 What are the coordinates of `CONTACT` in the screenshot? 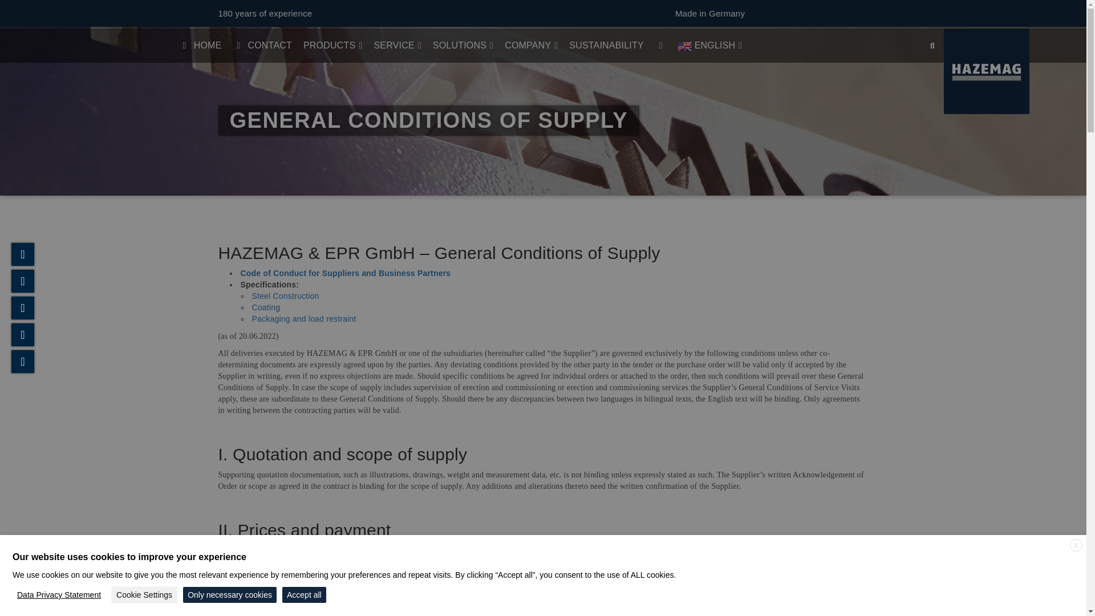 It's located at (262, 46).